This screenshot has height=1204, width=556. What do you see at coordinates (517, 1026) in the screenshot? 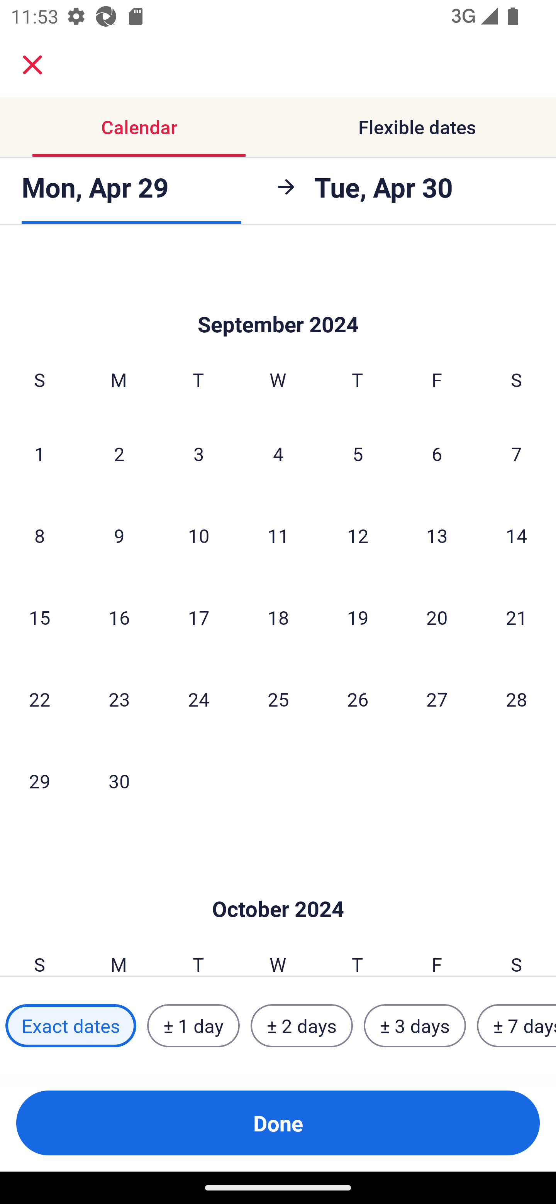
I see `± 7 days` at bounding box center [517, 1026].